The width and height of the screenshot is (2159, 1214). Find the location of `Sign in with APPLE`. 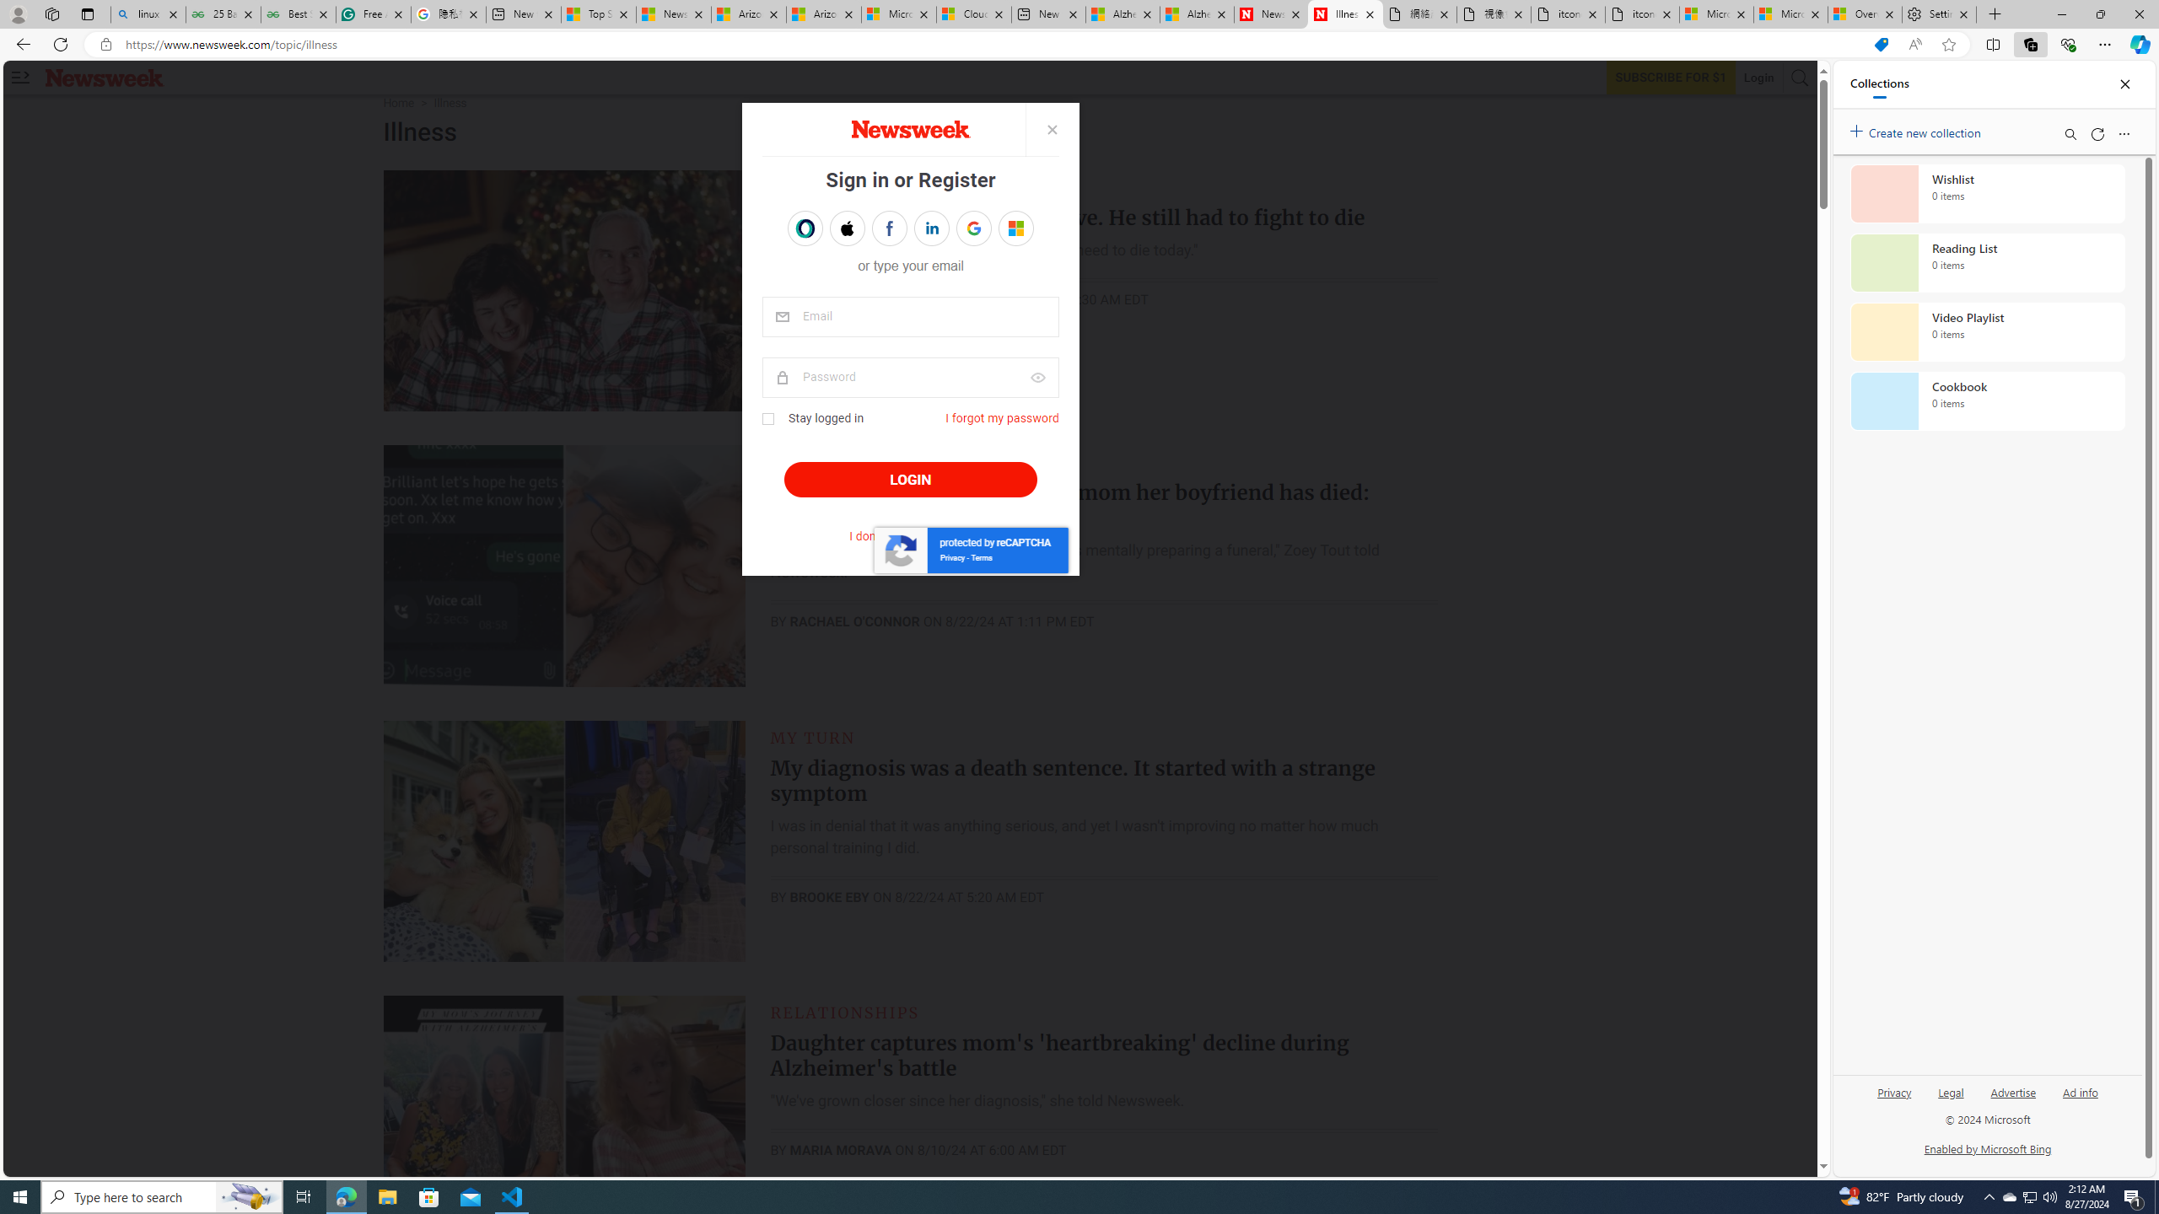

Sign in with APPLE is located at coordinates (847, 228).